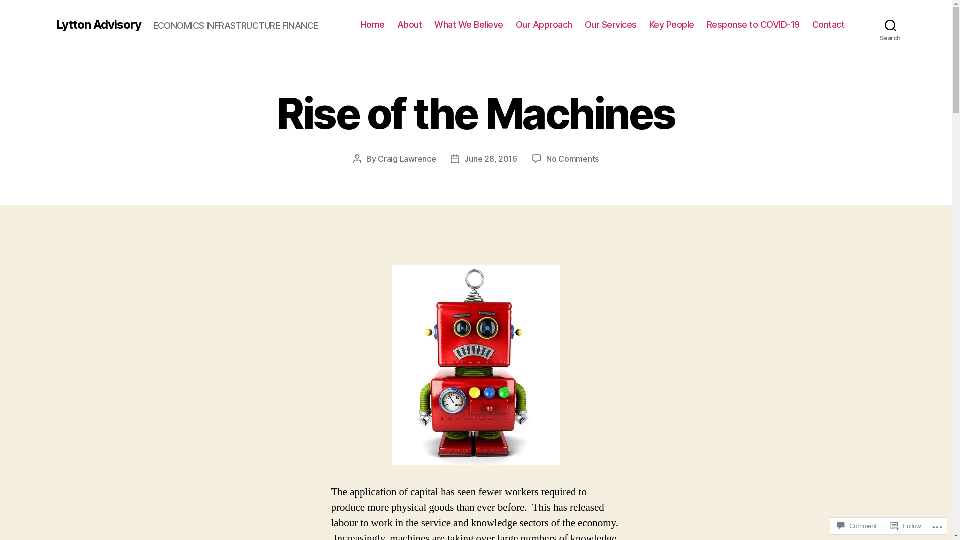 The image size is (960, 540). I want to click on ECONOMICS, so click(227, 132).